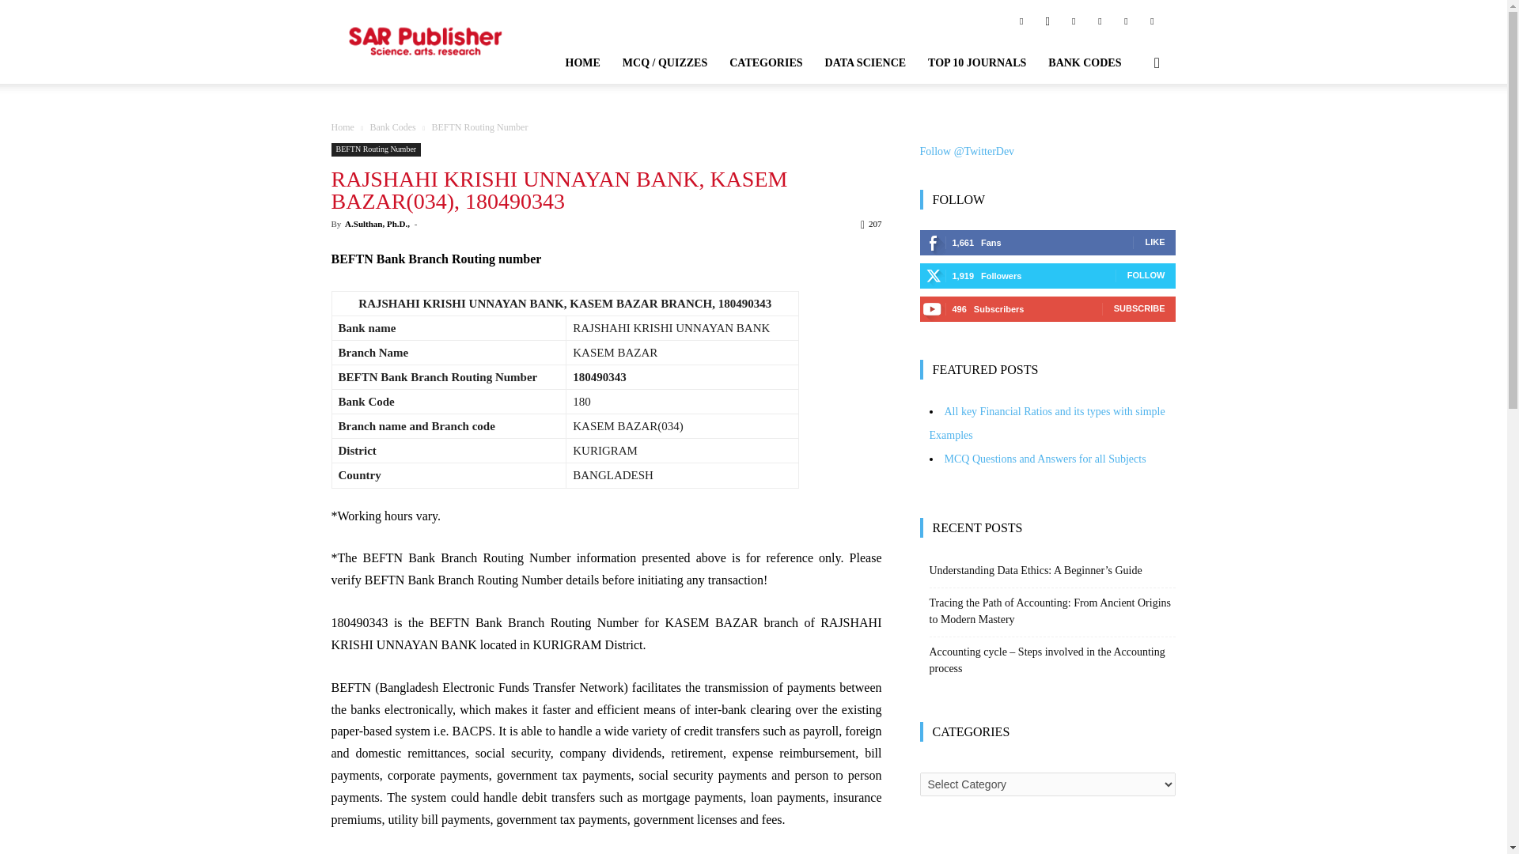 The width and height of the screenshot is (1519, 854). What do you see at coordinates (1074, 20) in the screenshot?
I see `Linkedin` at bounding box center [1074, 20].